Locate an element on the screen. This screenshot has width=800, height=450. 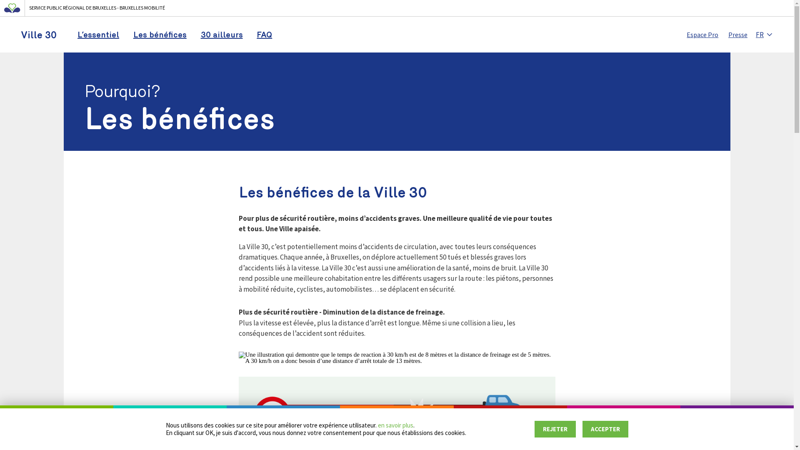
Ville 30 is located at coordinates (39, 35).